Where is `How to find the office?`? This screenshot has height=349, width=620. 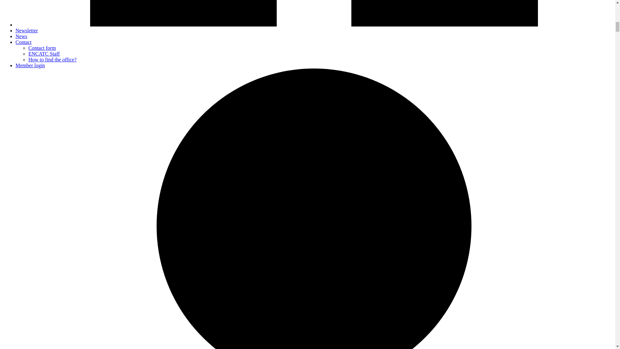
How to find the office? is located at coordinates (52, 59).